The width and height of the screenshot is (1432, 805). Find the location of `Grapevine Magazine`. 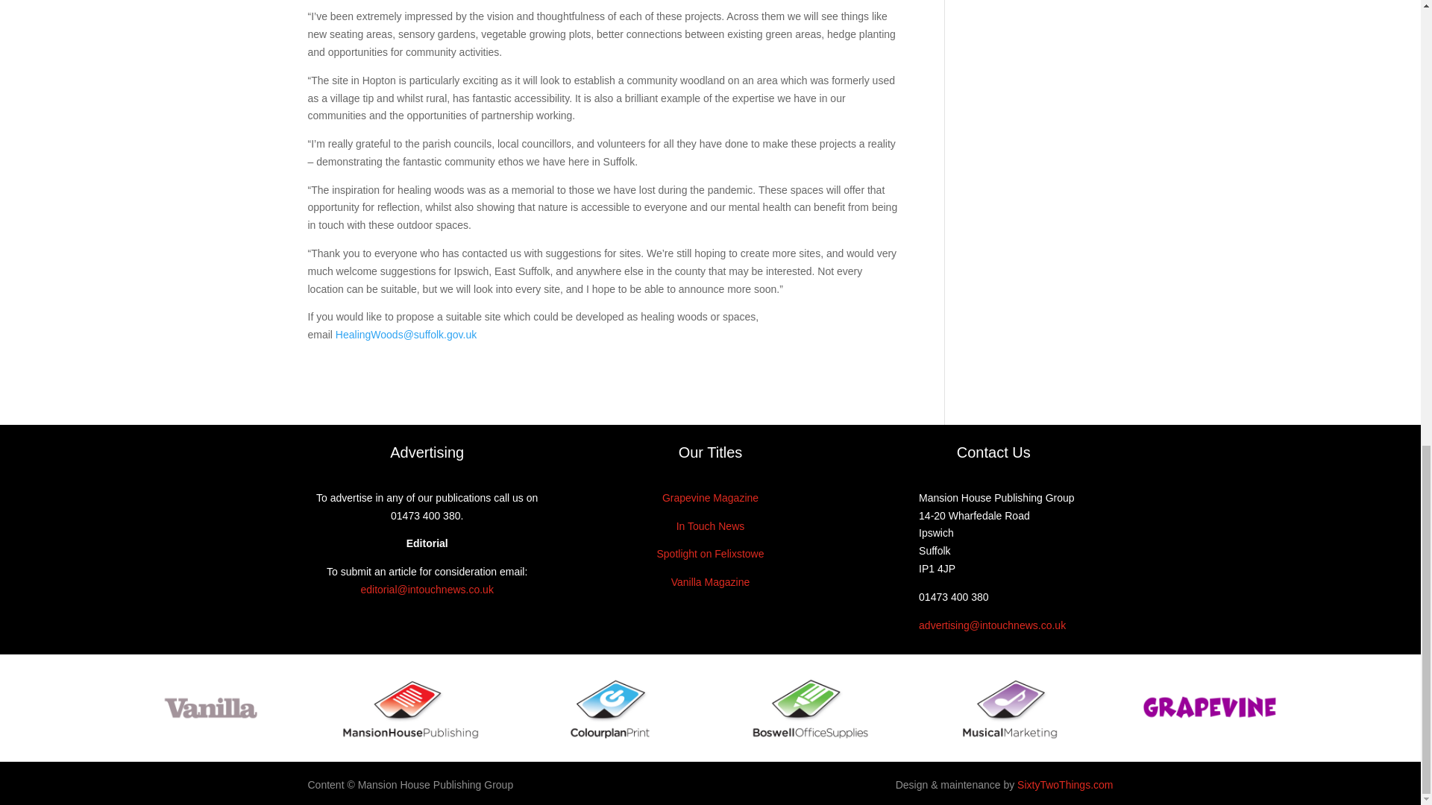

Grapevine Magazine is located at coordinates (710, 498).